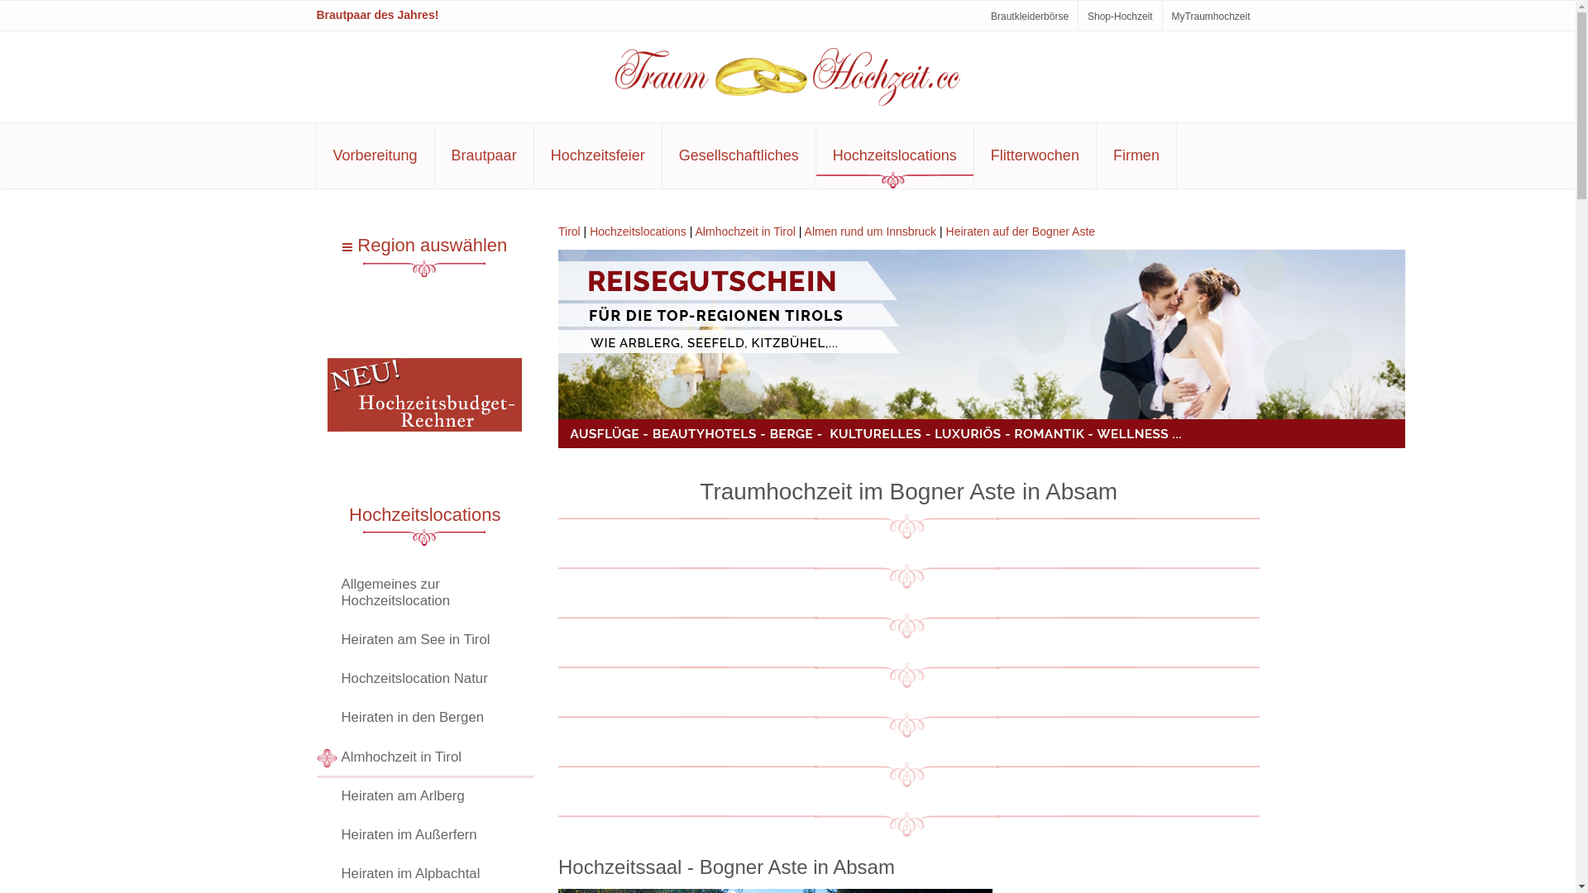  What do you see at coordinates (425, 642) in the screenshot?
I see `Heiraten am See in Tirol` at bounding box center [425, 642].